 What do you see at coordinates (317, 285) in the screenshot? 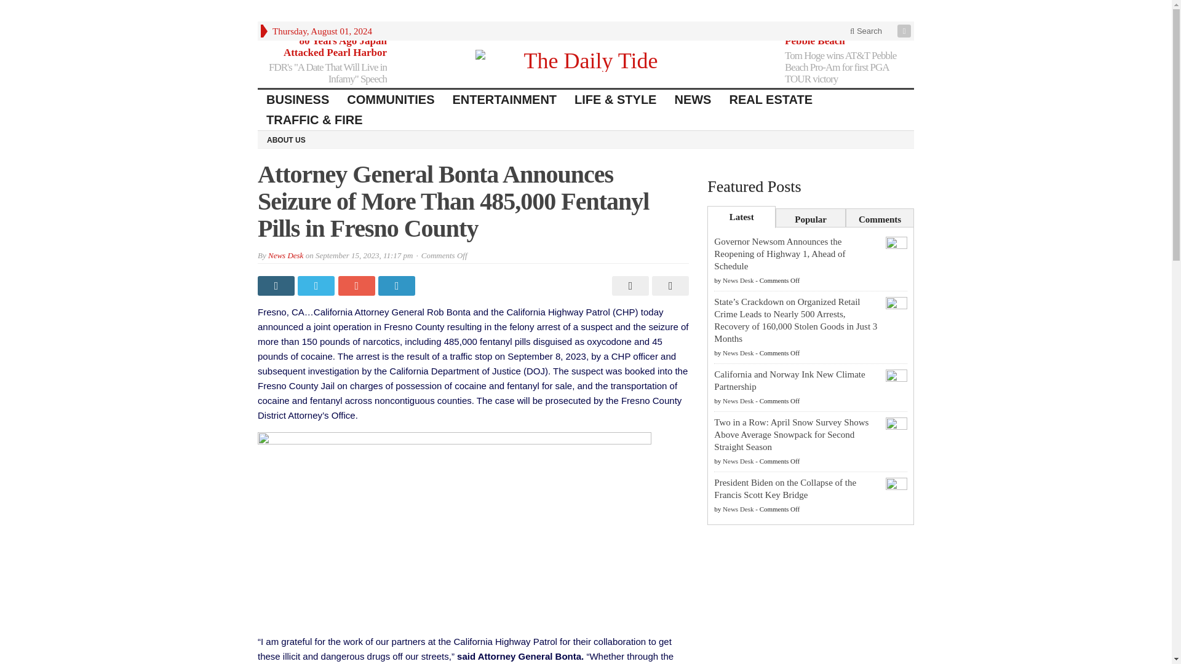
I see `Share on Twitter` at bounding box center [317, 285].